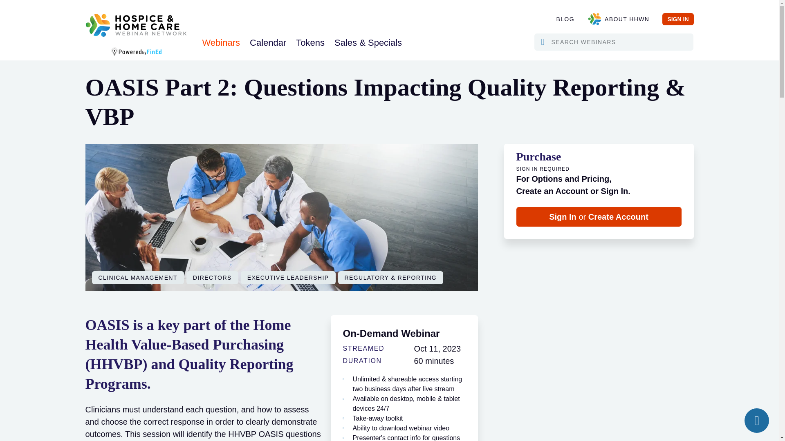 The height and width of the screenshot is (441, 785). Describe the element at coordinates (310, 42) in the screenshot. I see `Tokens` at that location.